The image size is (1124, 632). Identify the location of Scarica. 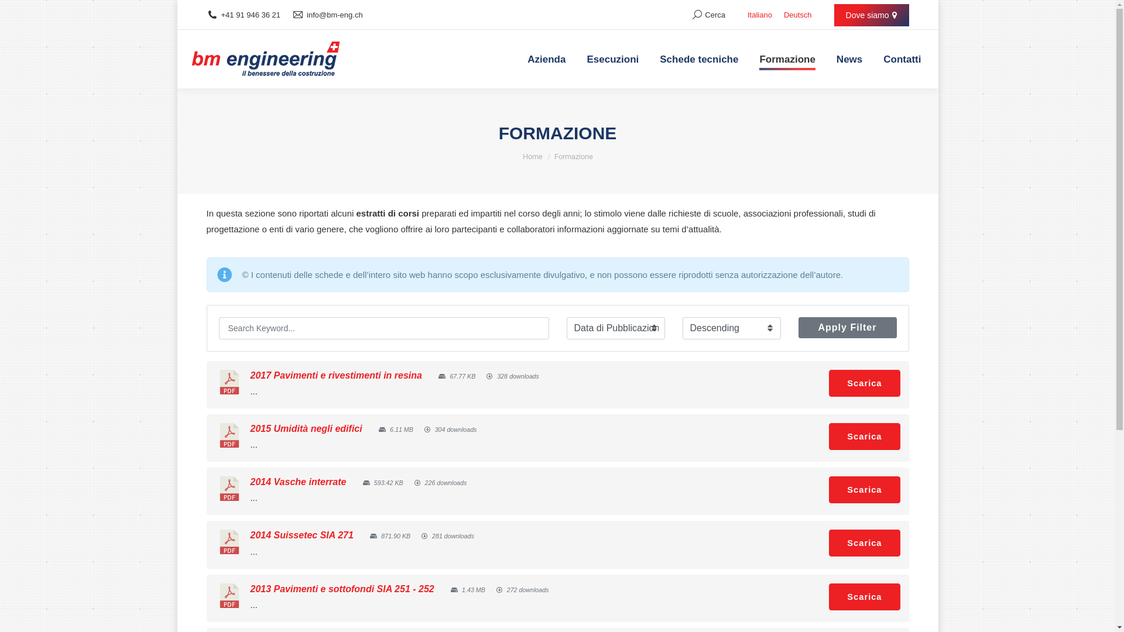
(864, 383).